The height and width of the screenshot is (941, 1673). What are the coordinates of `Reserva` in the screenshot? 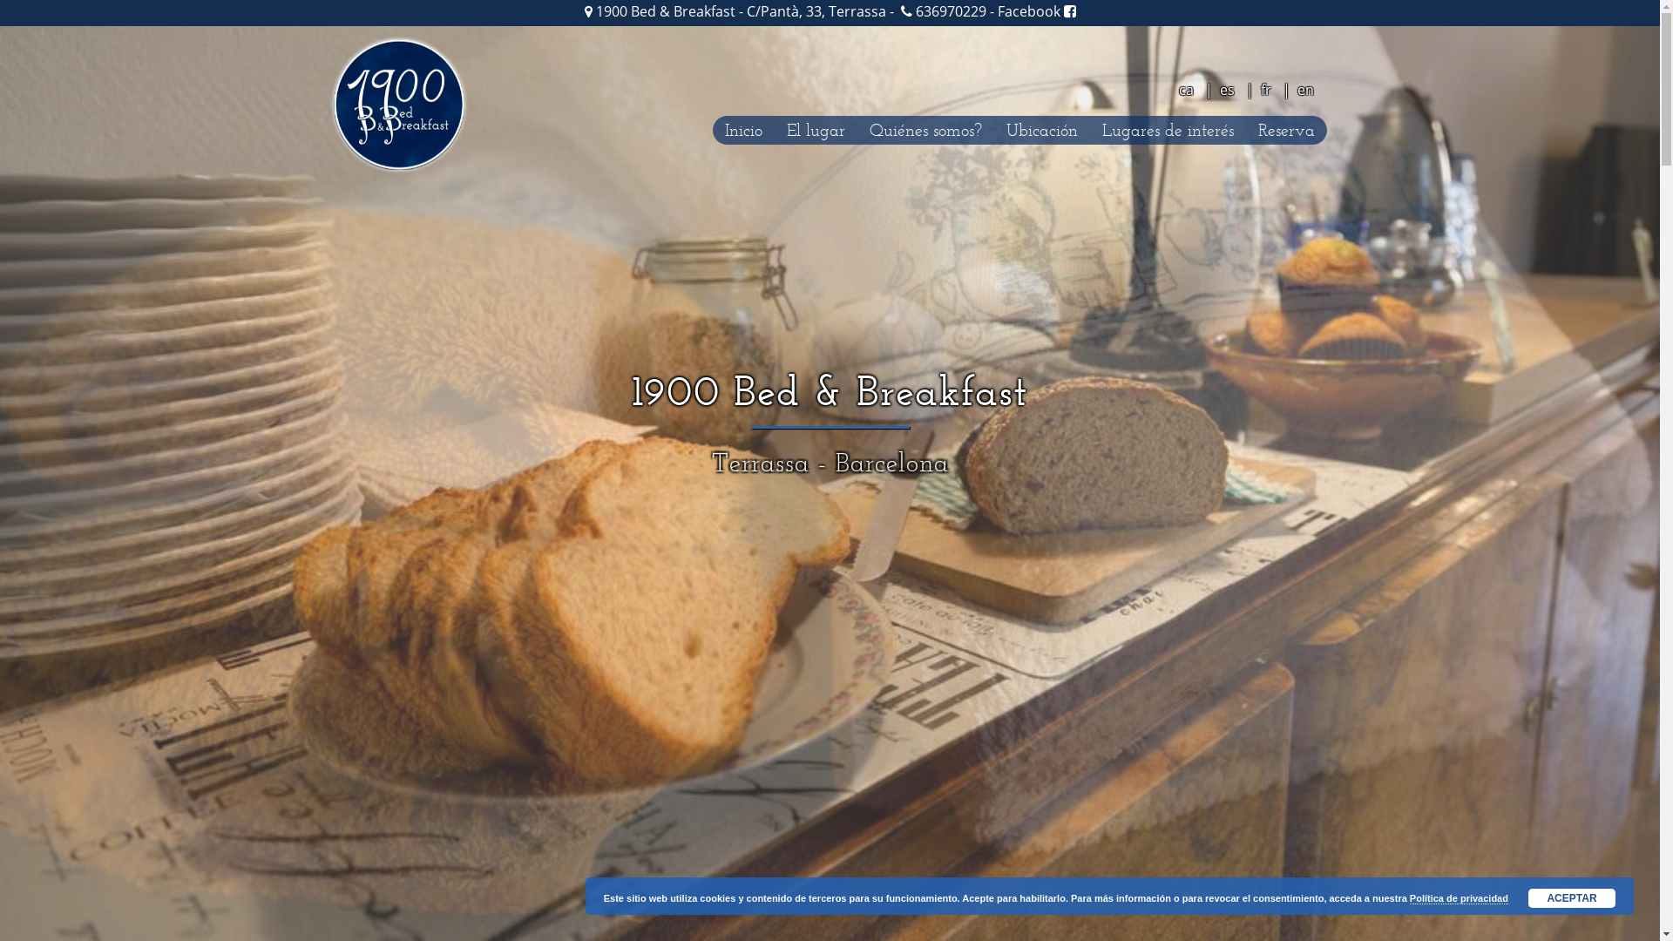 It's located at (1286, 131).